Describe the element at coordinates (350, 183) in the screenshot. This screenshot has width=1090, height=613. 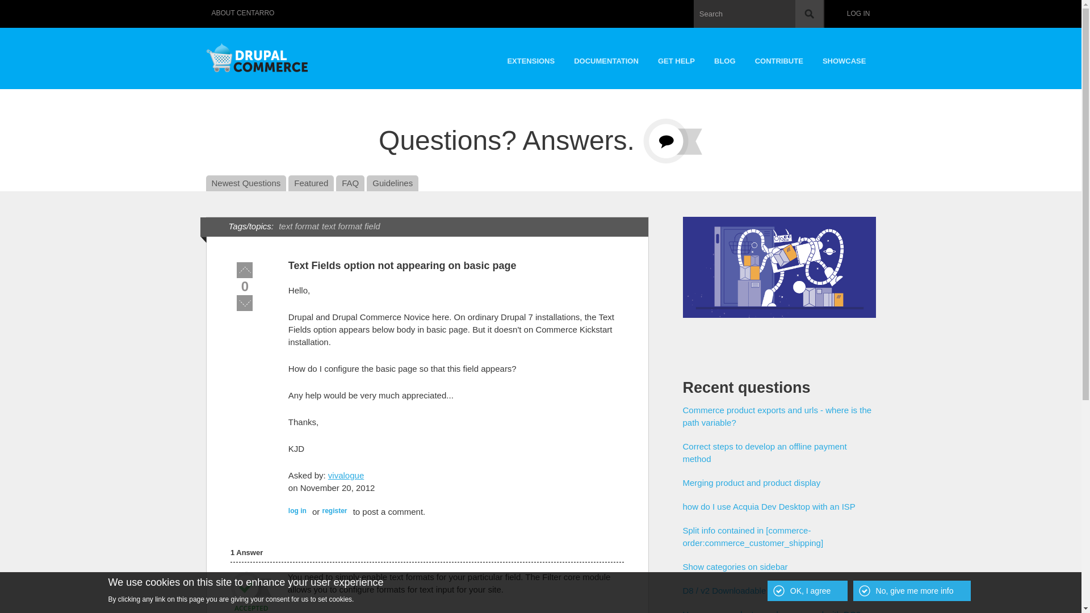
I see `FAQ` at that location.